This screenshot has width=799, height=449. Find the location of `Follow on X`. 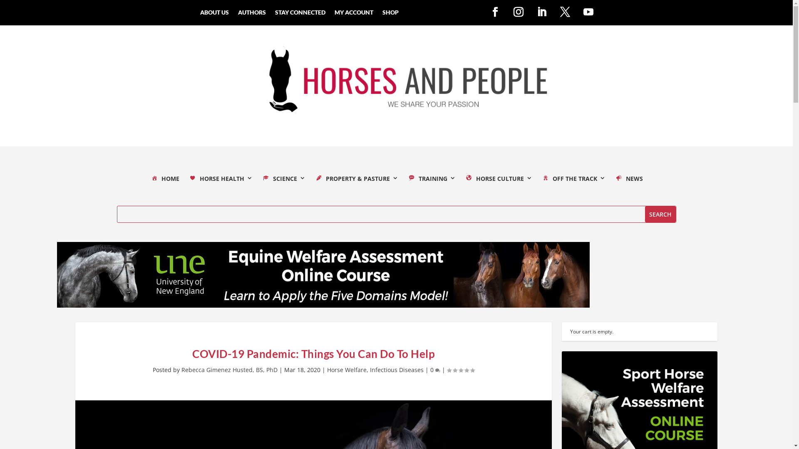

Follow on X is located at coordinates (565, 12).